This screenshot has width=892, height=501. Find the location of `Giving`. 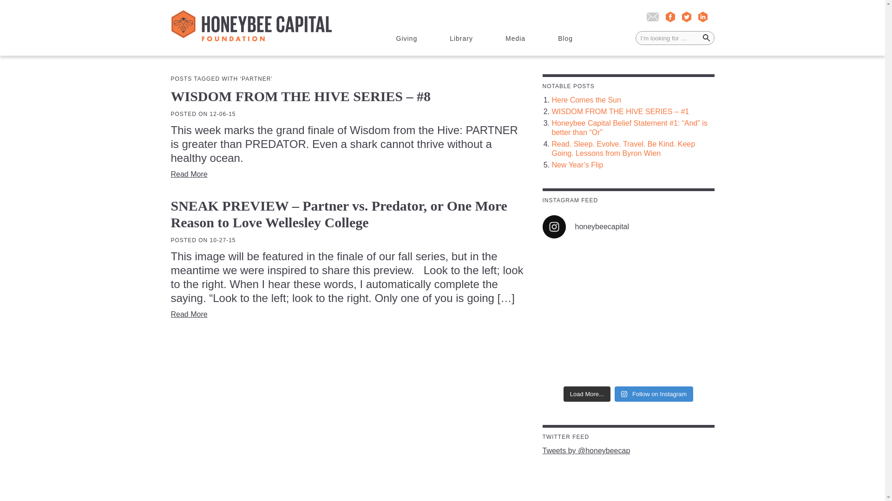

Giving is located at coordinates (407, 39).